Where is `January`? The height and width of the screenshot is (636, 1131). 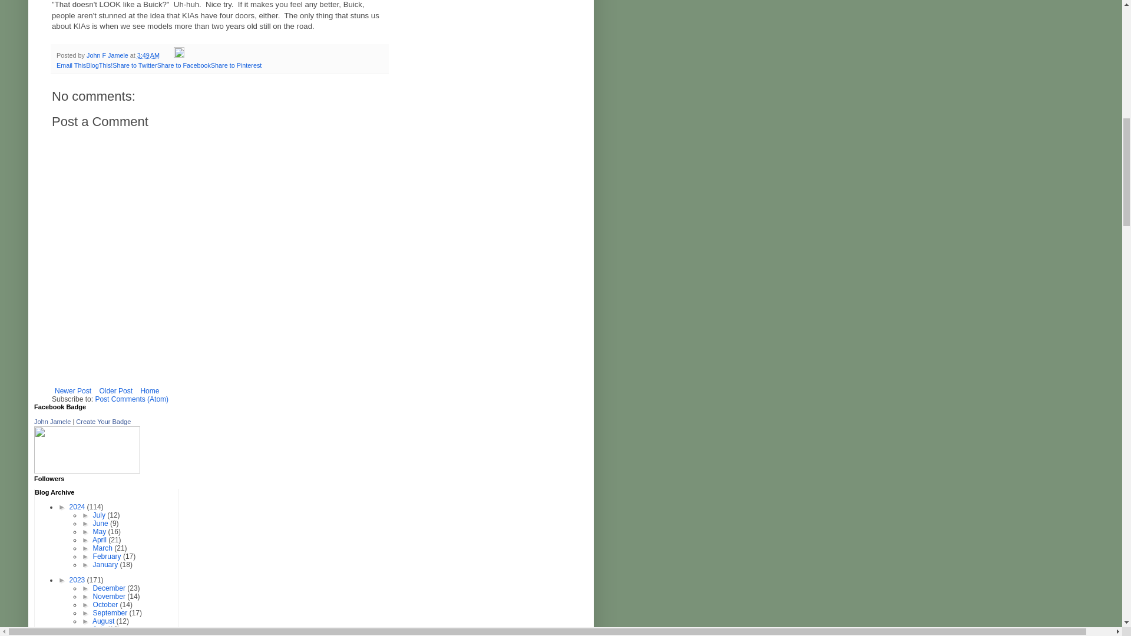 January is located at coordinates (106, 564).